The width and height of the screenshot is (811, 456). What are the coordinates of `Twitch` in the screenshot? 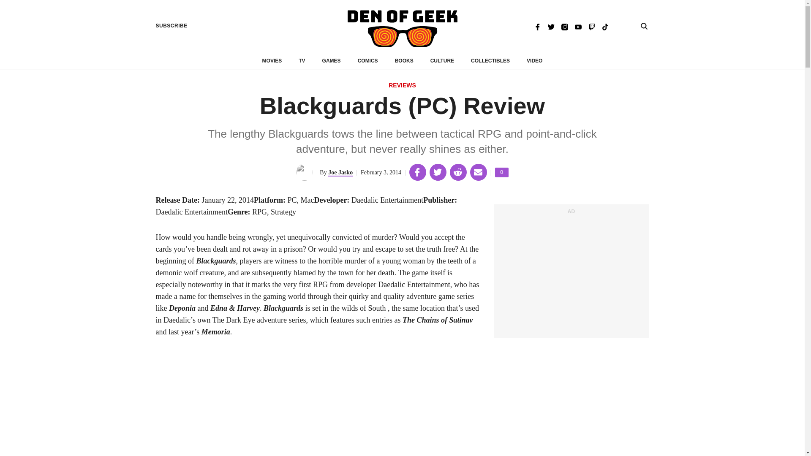 It's located at (591, 26).